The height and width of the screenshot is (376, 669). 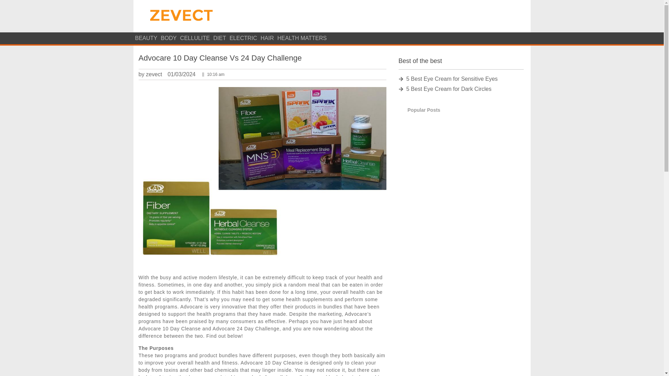 I want to click on 5 Best Eye Cream for Dark Circles, so click(x=461, y=89).